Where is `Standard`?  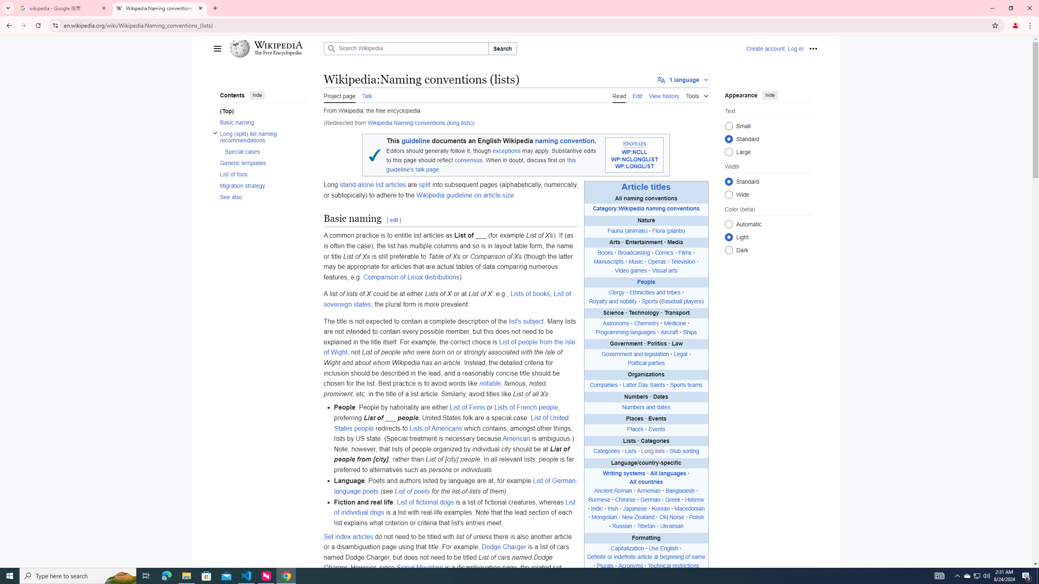 Standard is located at coordinates (728, 181).